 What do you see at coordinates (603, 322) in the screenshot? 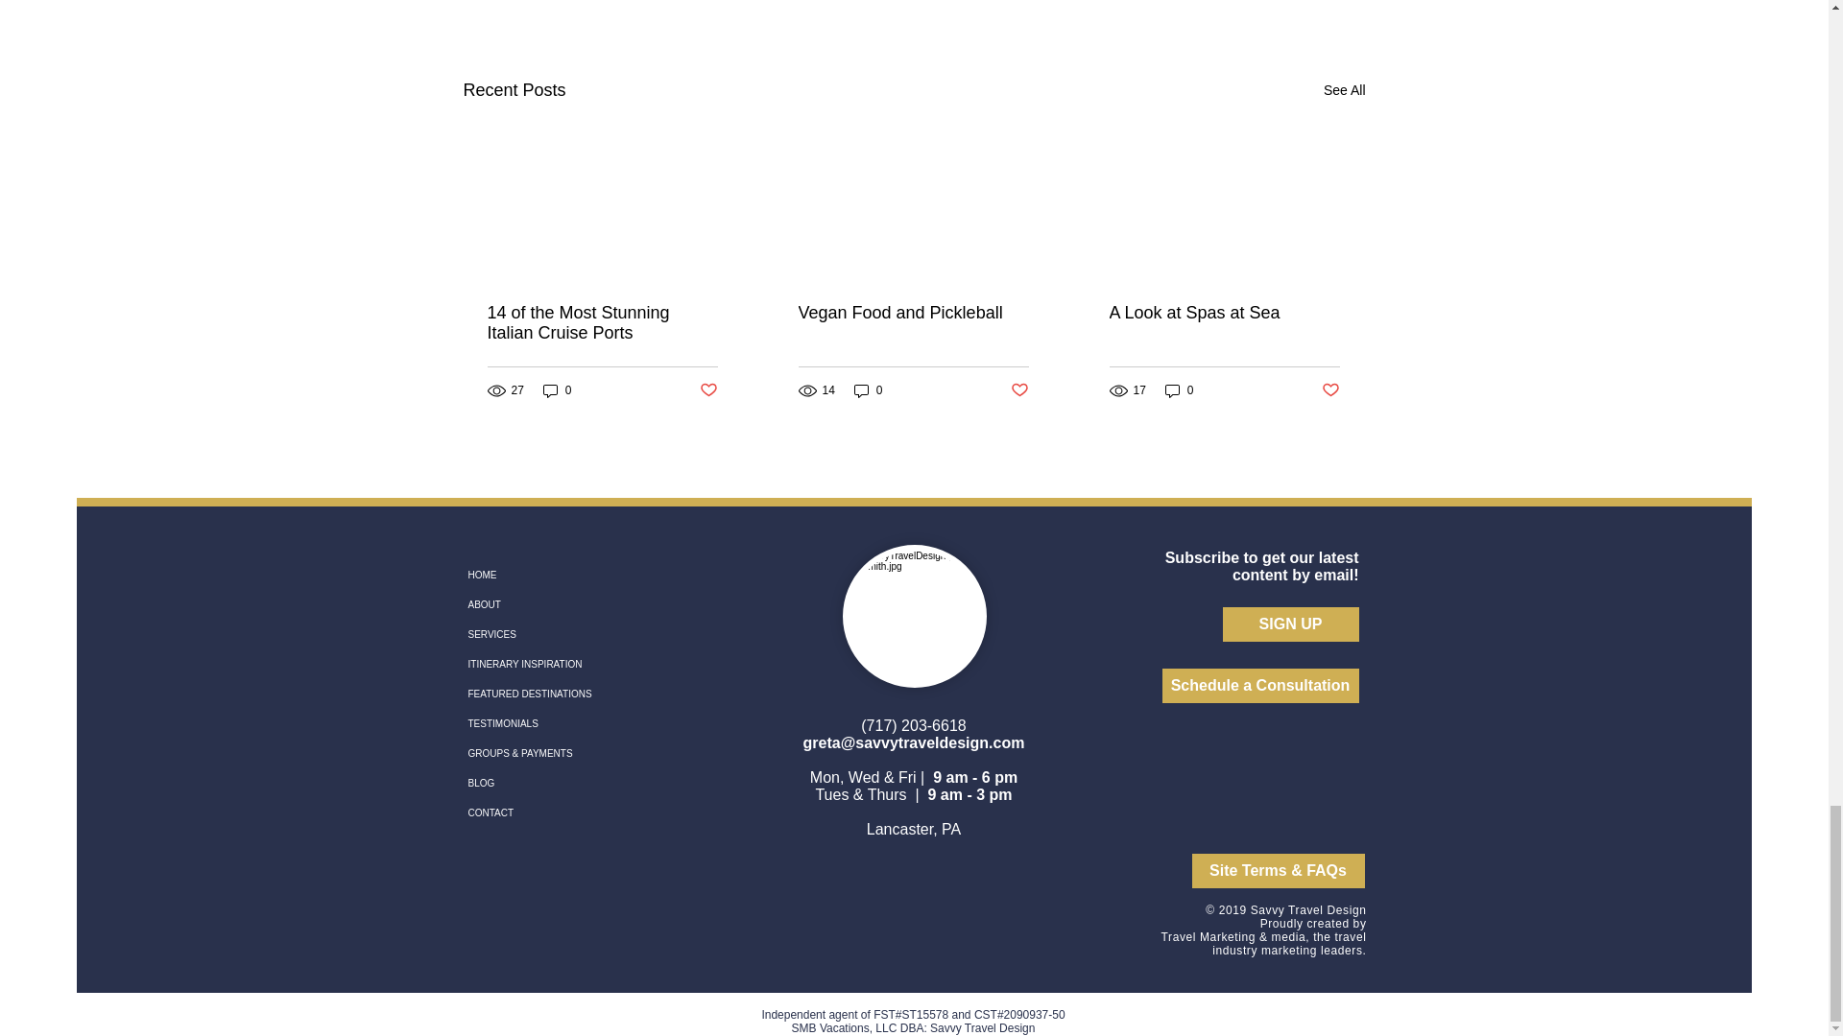
I see `14 of the Most Stunning Italian Cruise Ports` at bounding box center [603, 322].